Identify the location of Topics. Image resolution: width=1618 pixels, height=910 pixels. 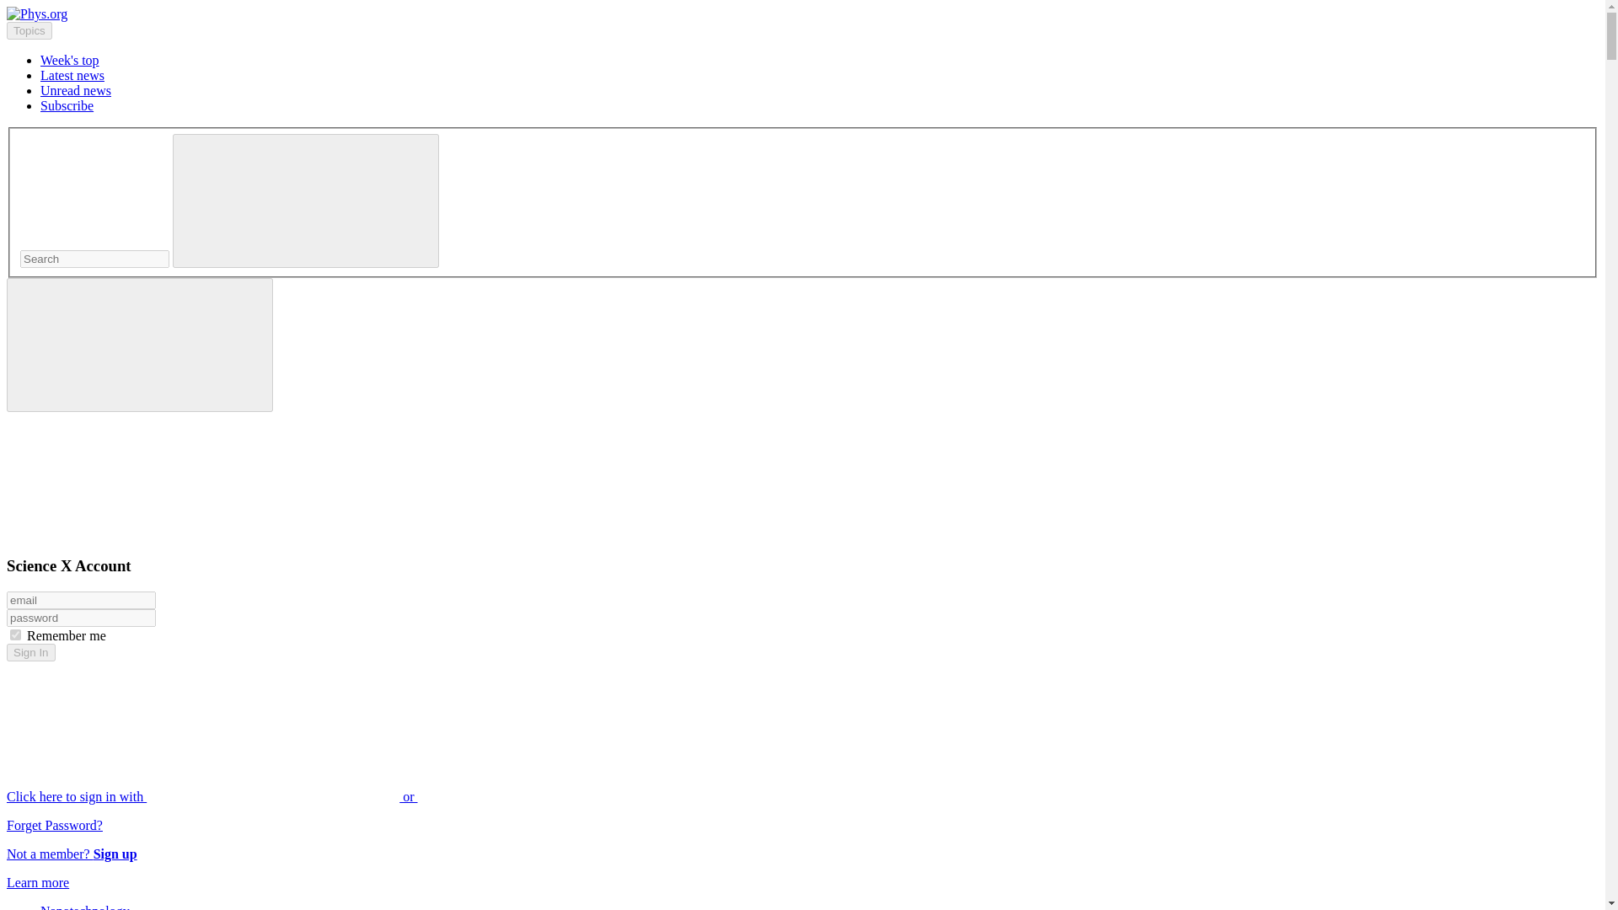
(29, 30).